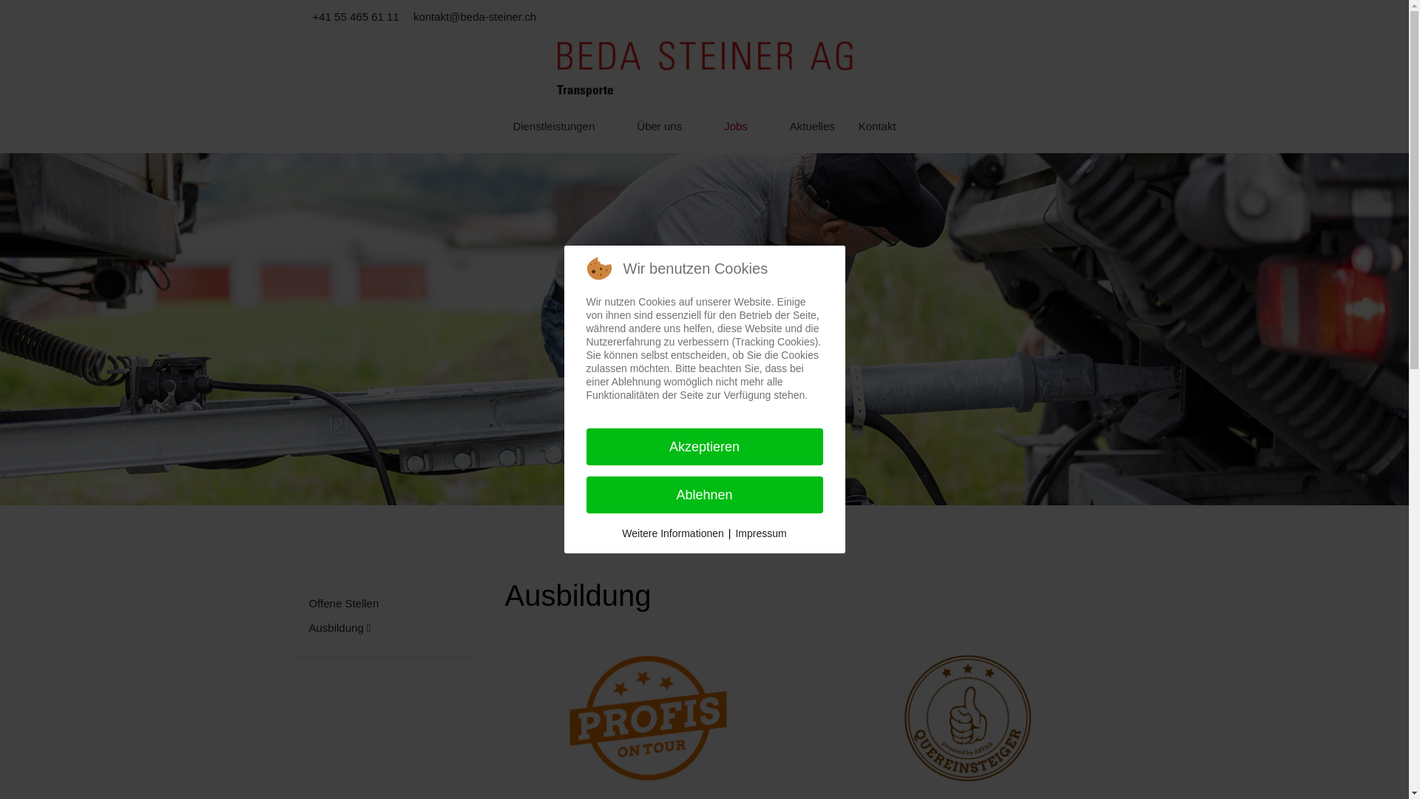  Describe the element at coordinates (704, 495) in the screenshot. I see `Ablehnen` at that location.